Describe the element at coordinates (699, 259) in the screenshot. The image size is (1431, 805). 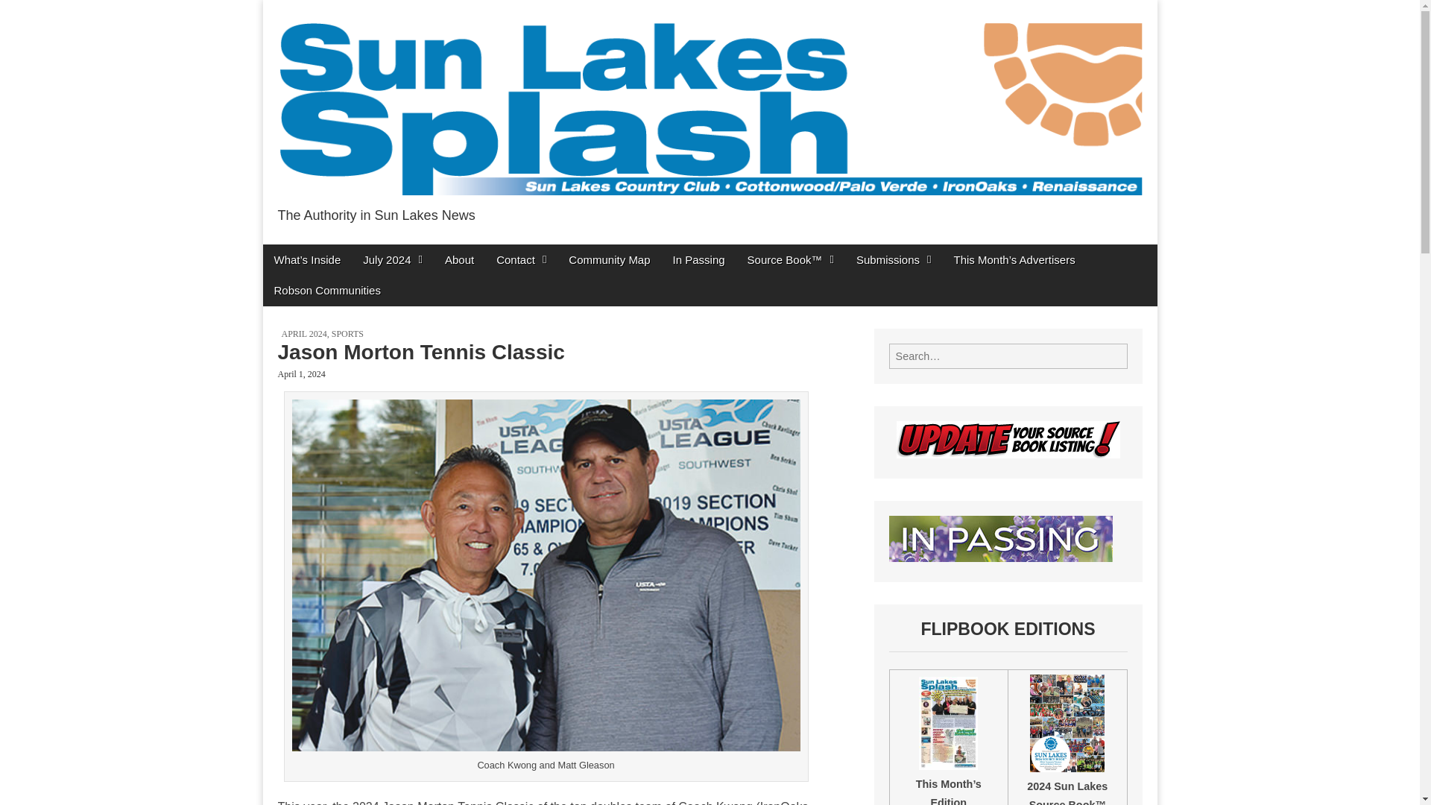
I see `In Passing` at that location.